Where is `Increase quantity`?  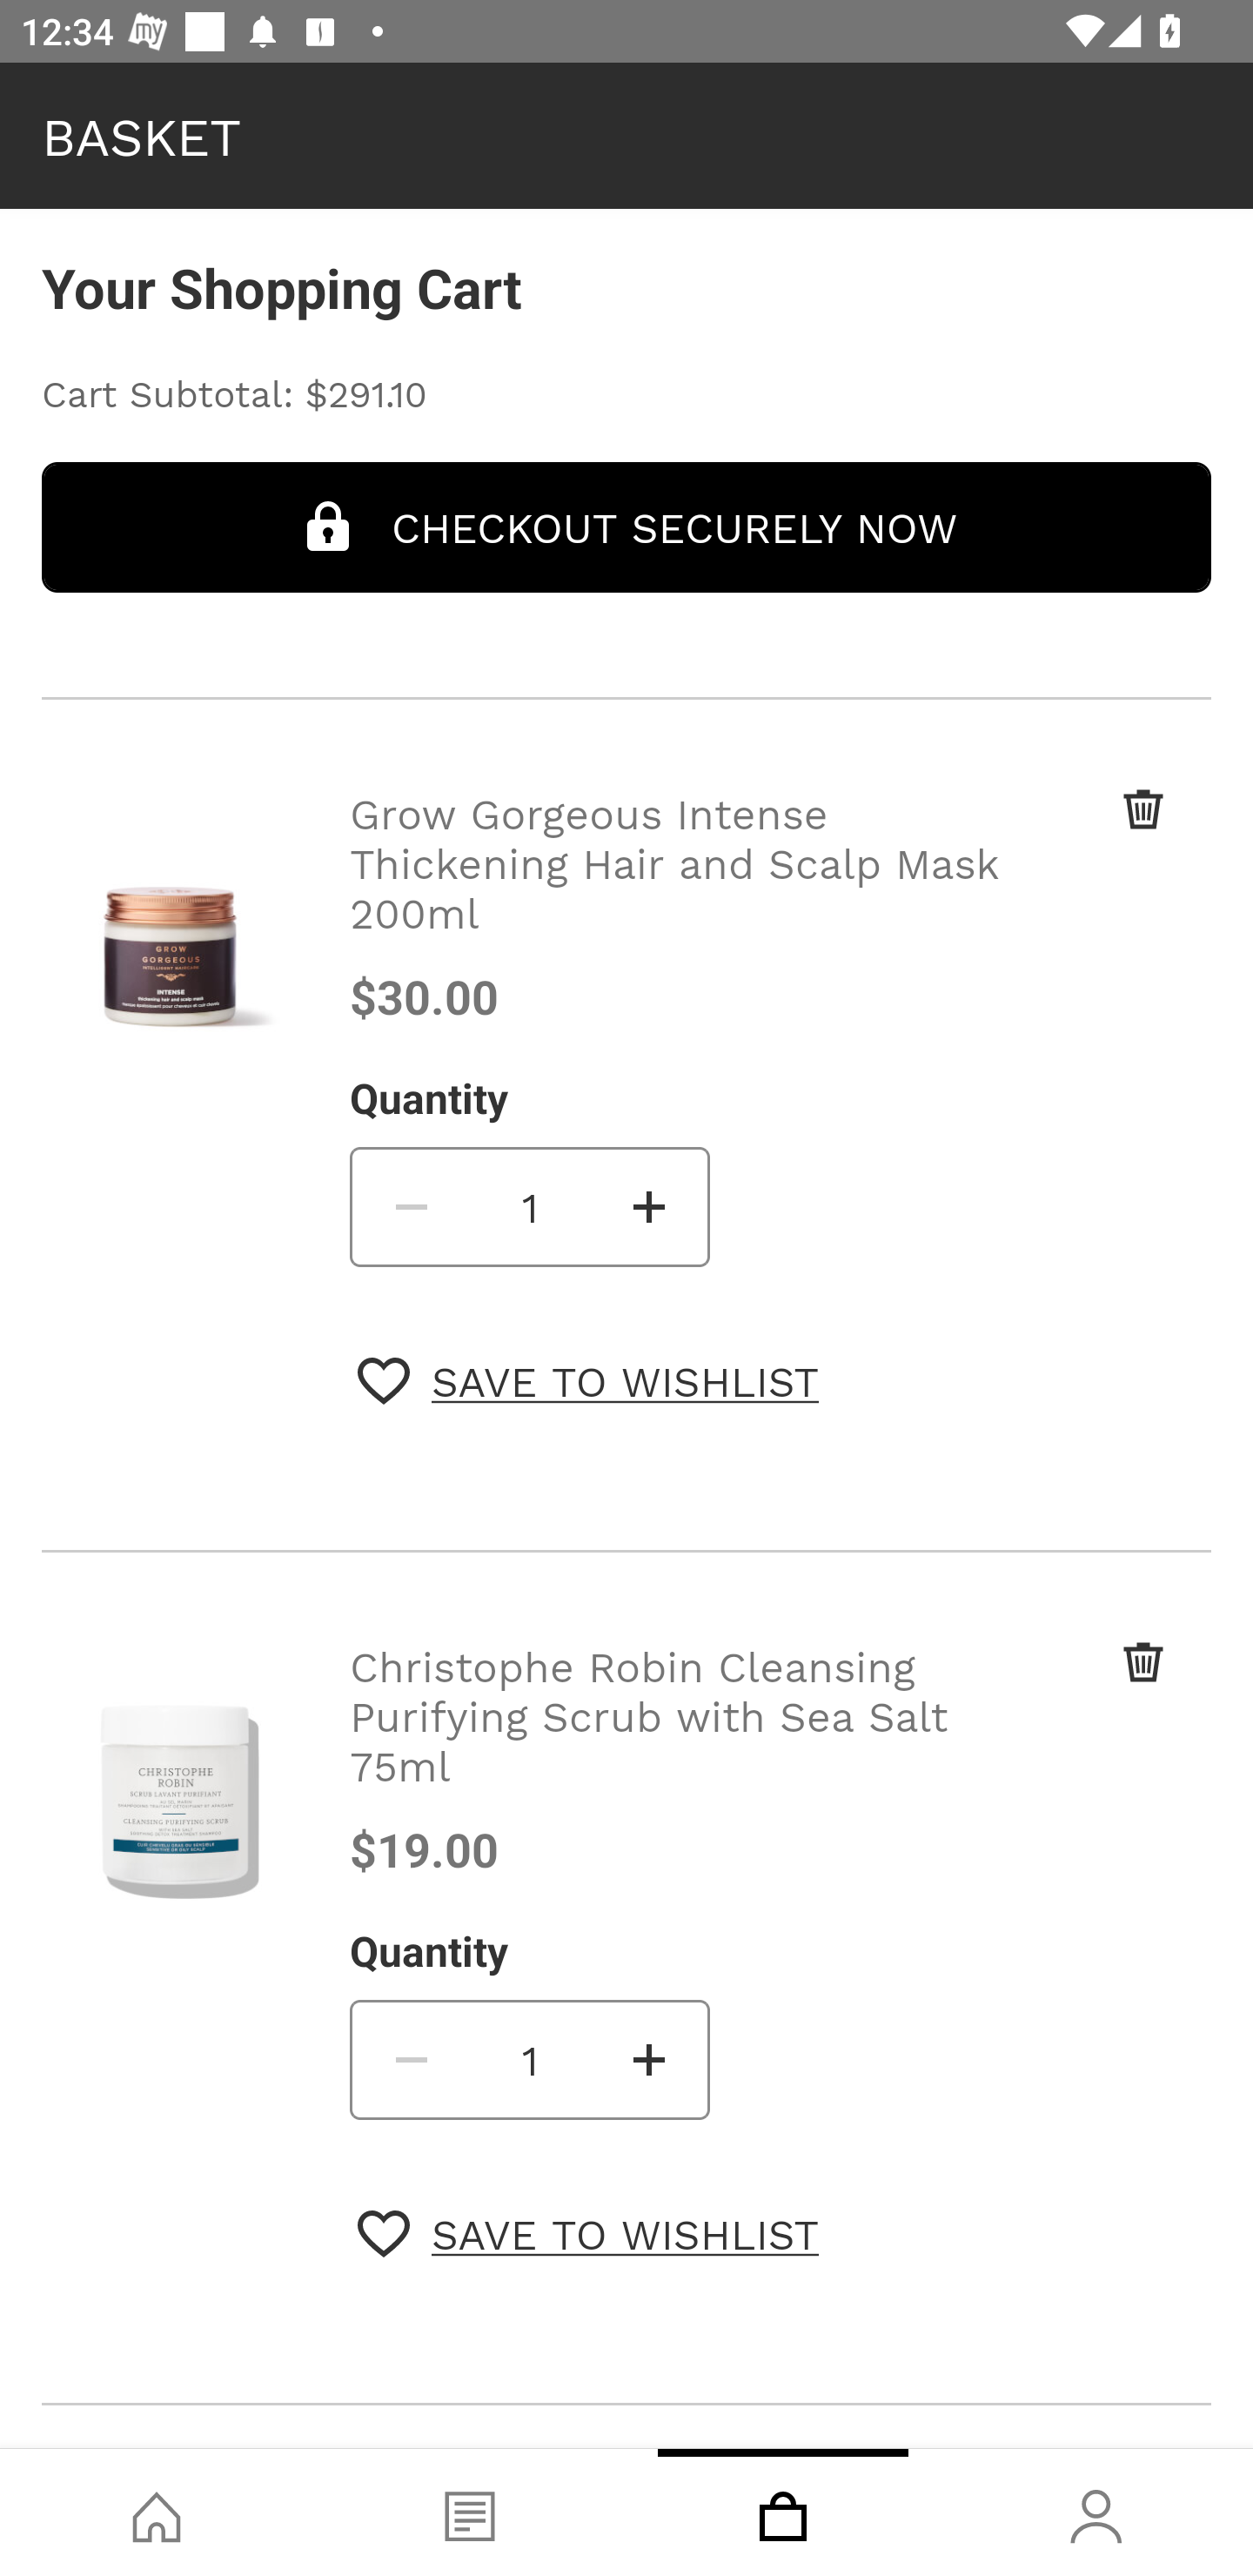 Increase quantity is located at coordinates (650, 1206).